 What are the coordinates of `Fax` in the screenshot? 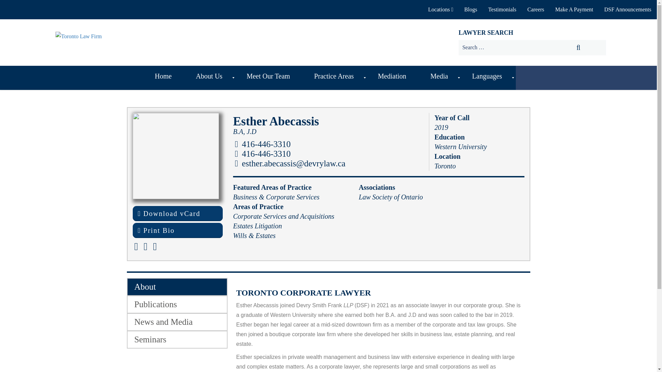 It's located at (263, 154).